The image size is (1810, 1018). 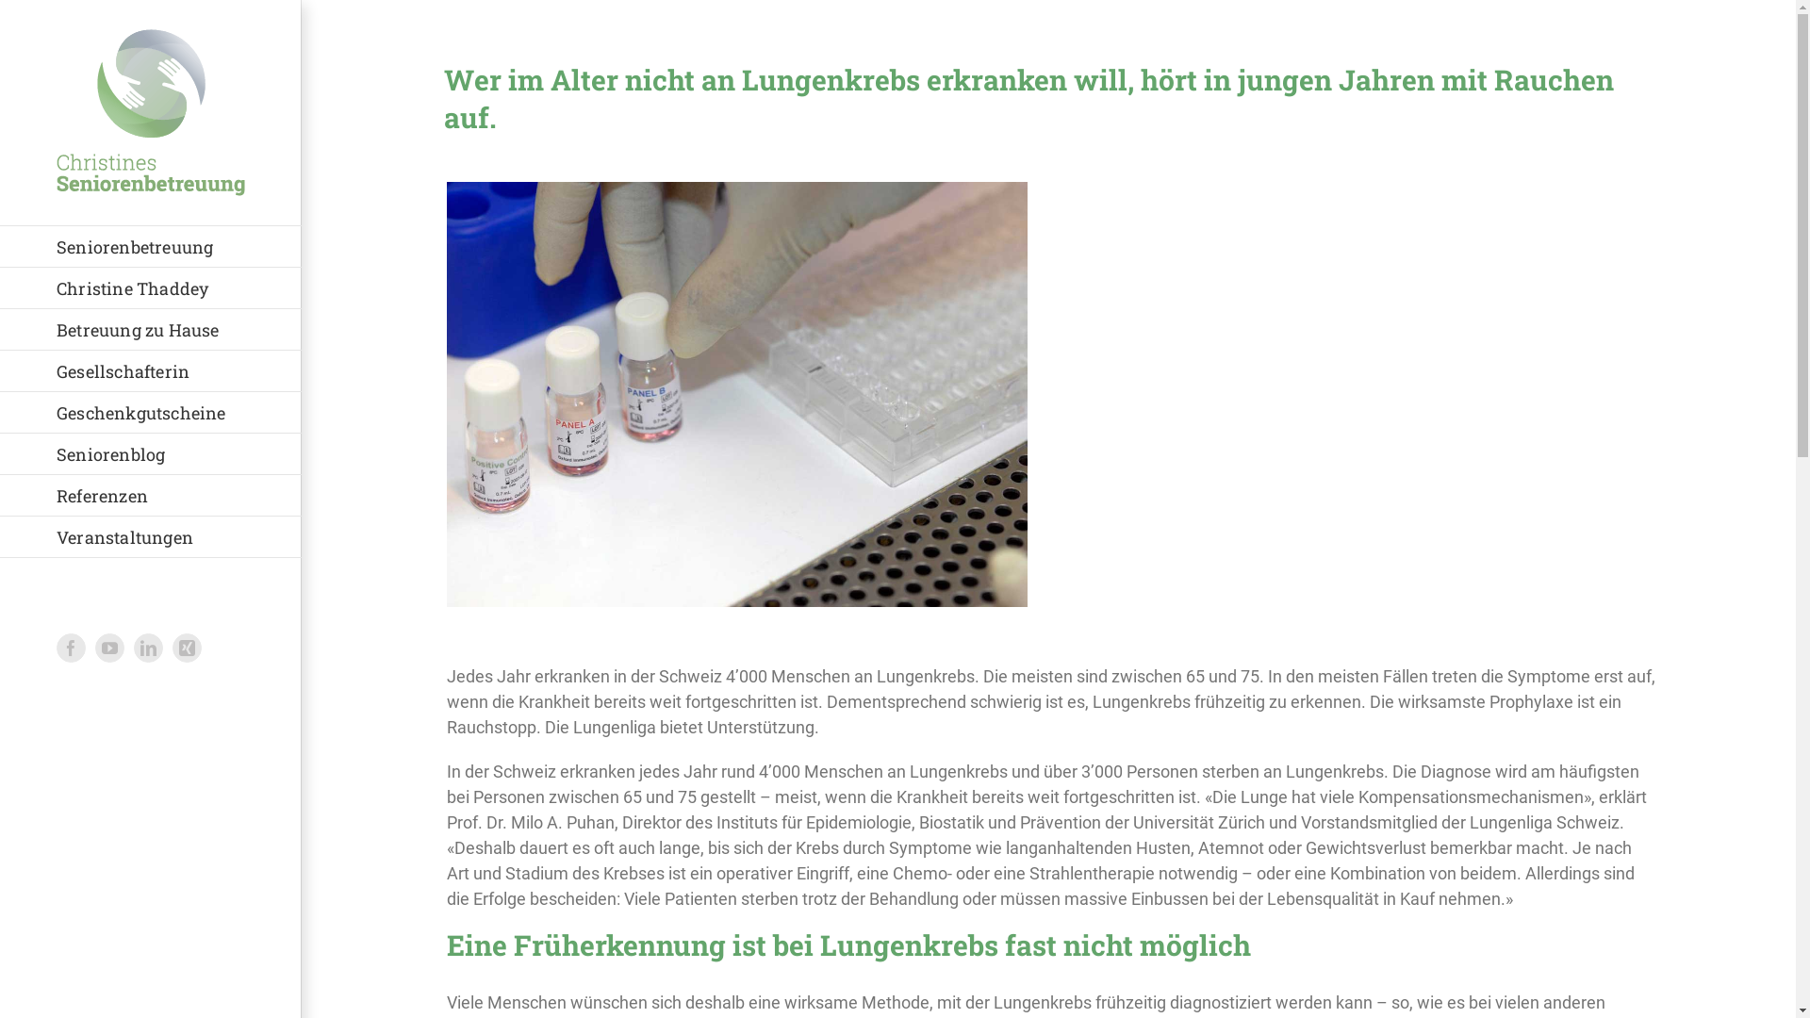 I want to click on LinkedIn, so click(x=149, y=649).